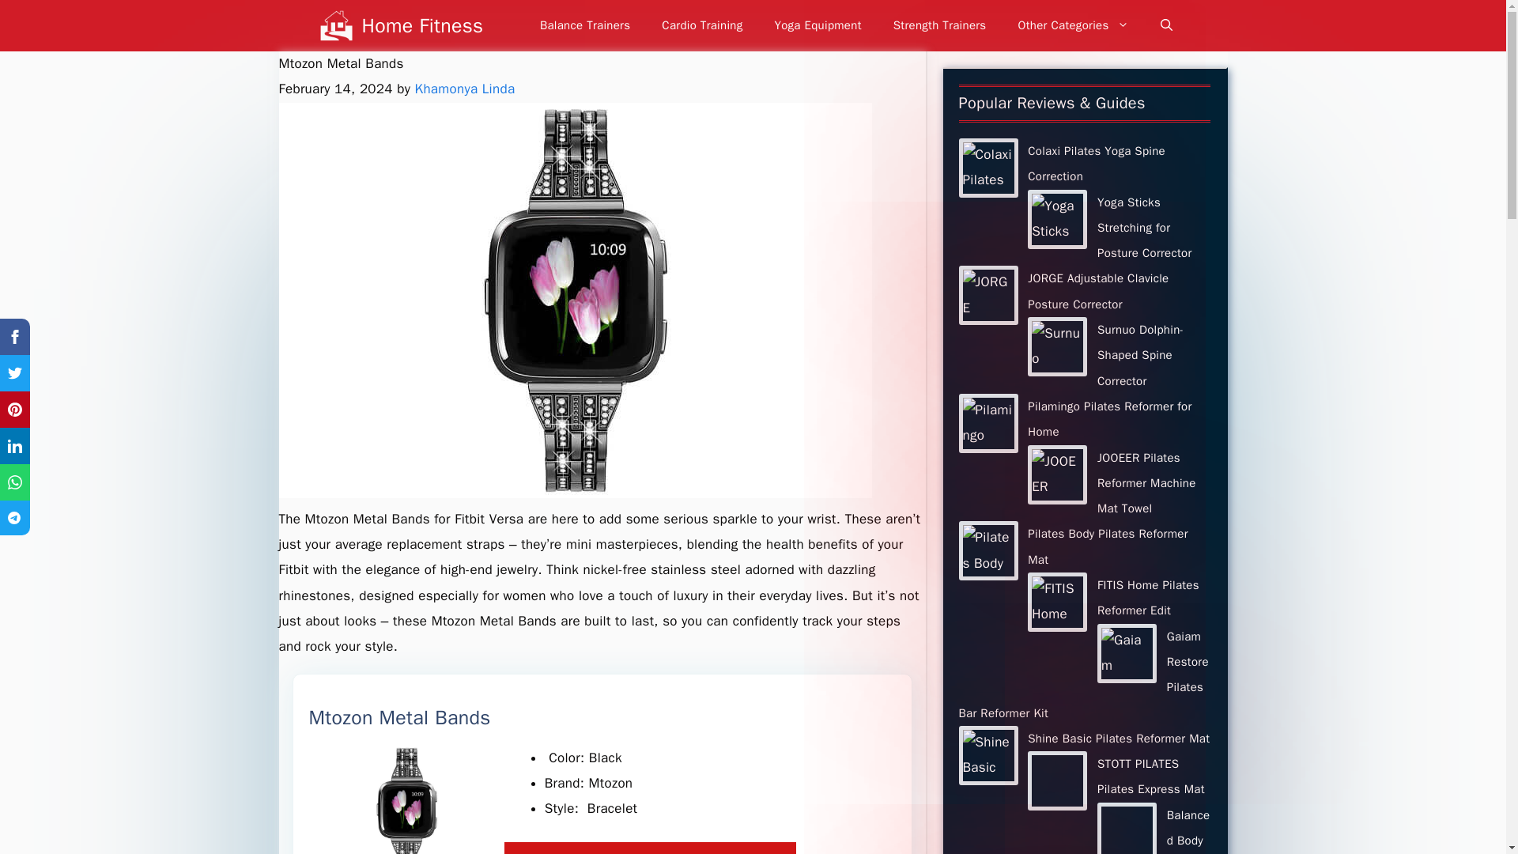 Image resolution: width=1518 pixels, height=854 pixels. Describe the element at coordinates (1097, 291) in the screenshot. I see `JORGE Adjustable Clavicle Posture Corrector` at that location.